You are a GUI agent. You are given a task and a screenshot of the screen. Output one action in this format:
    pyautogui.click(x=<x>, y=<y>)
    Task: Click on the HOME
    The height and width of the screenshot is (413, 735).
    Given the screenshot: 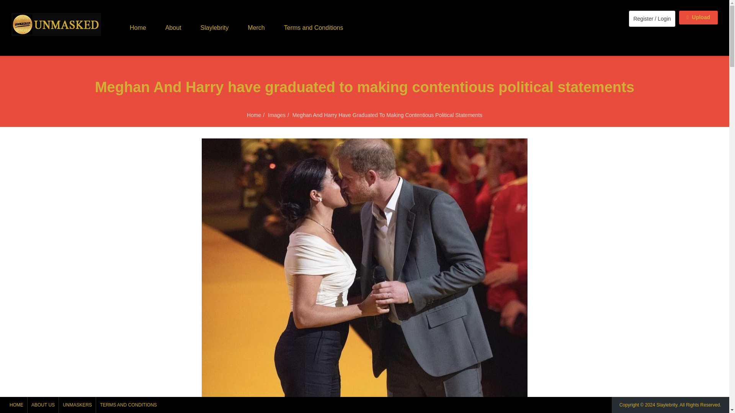 What is the action you would take?
    pyautogui.click(x=16, y=405)
    